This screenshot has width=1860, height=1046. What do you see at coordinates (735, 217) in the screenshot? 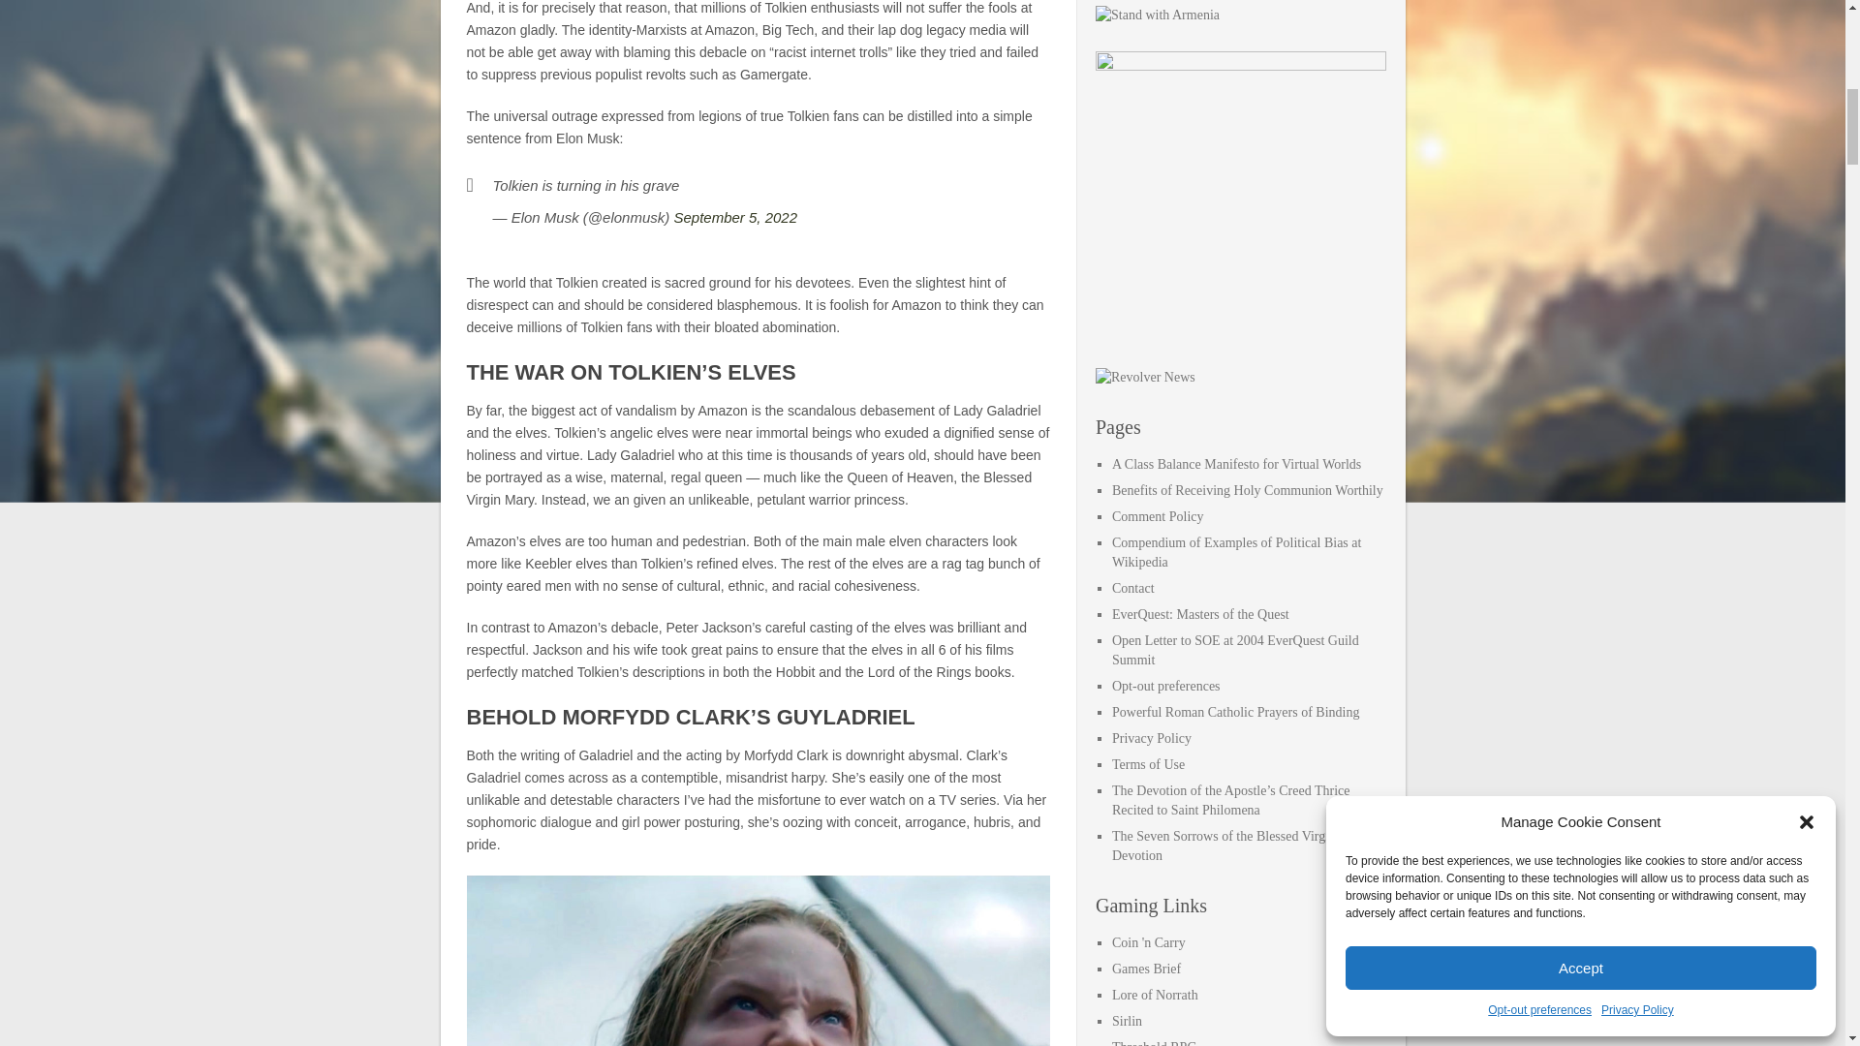
I see `September 5, 2022` at bounding box center [735, 217].